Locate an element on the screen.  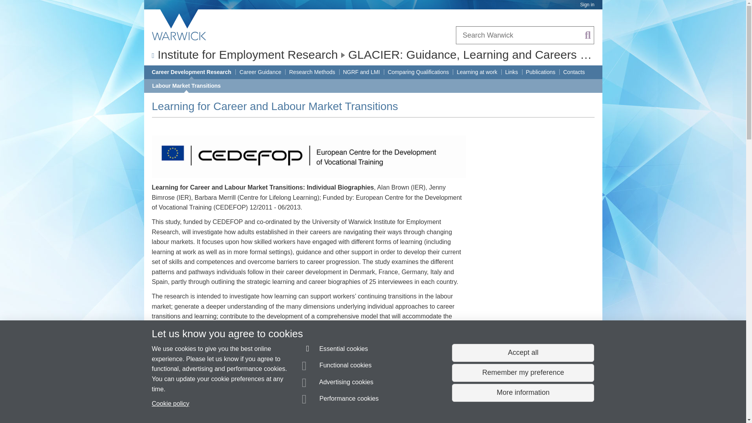
NGRF and LMI is located at coordinates (361, 72).